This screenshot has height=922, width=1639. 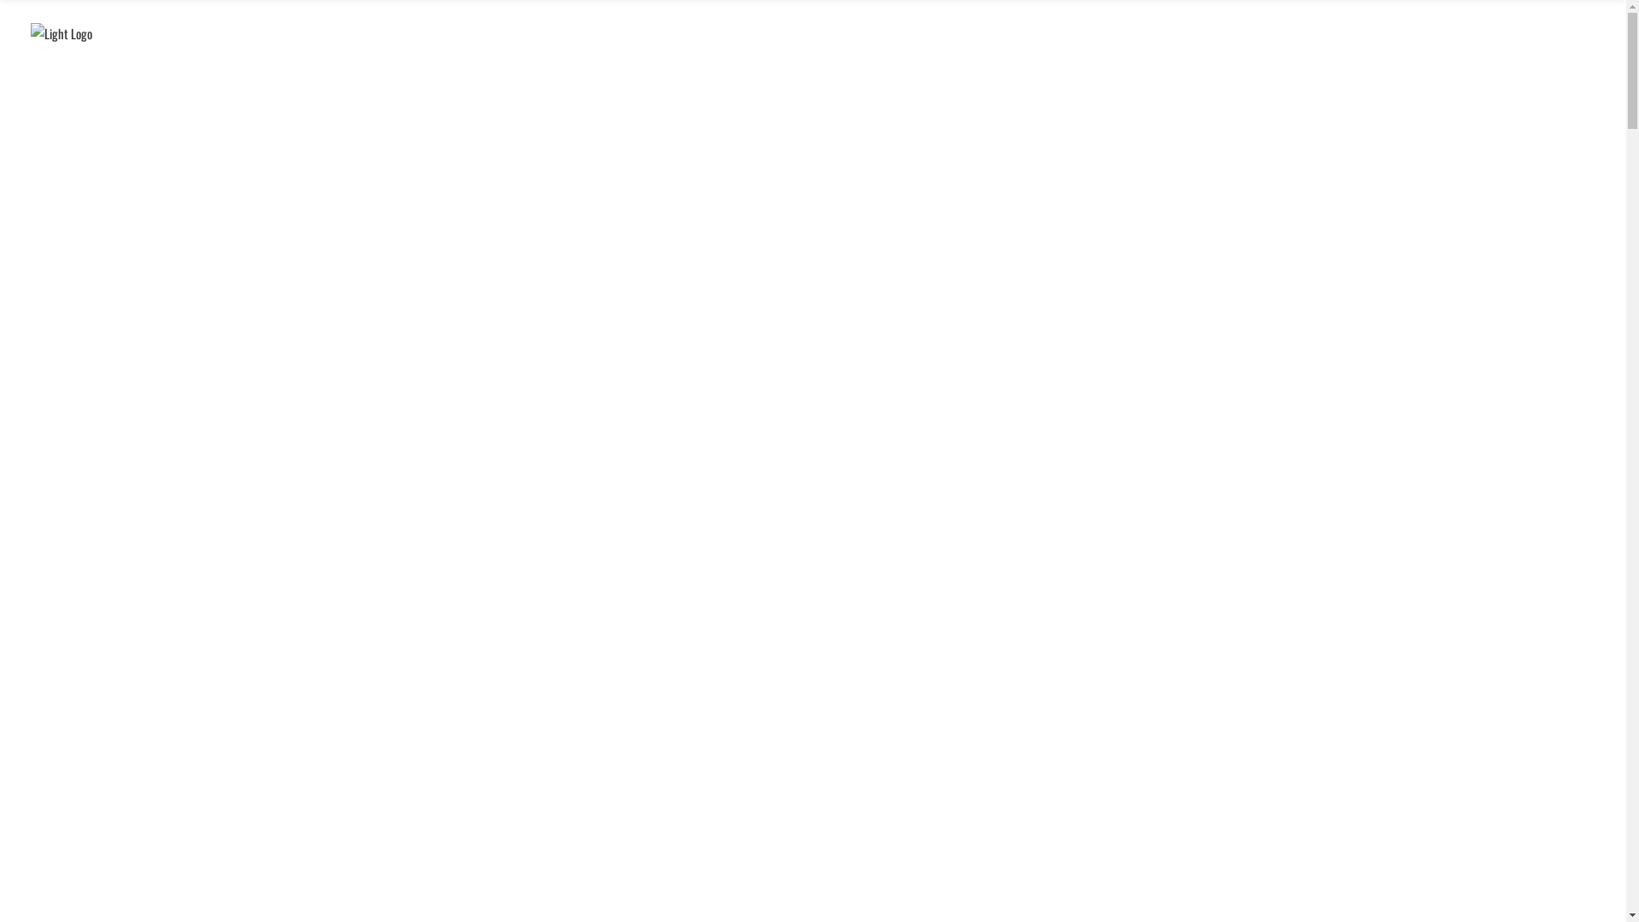 What do you see at coordinates (838, 55) in the screenshot?
I see `CARTA` at bounding box center [838, 55].